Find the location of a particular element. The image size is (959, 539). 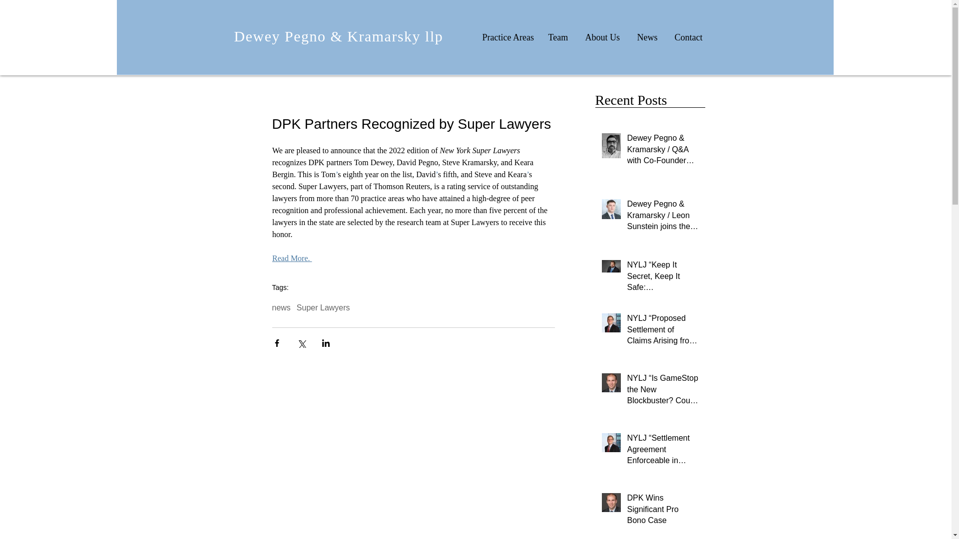

News is located at coordinates (646, 37).